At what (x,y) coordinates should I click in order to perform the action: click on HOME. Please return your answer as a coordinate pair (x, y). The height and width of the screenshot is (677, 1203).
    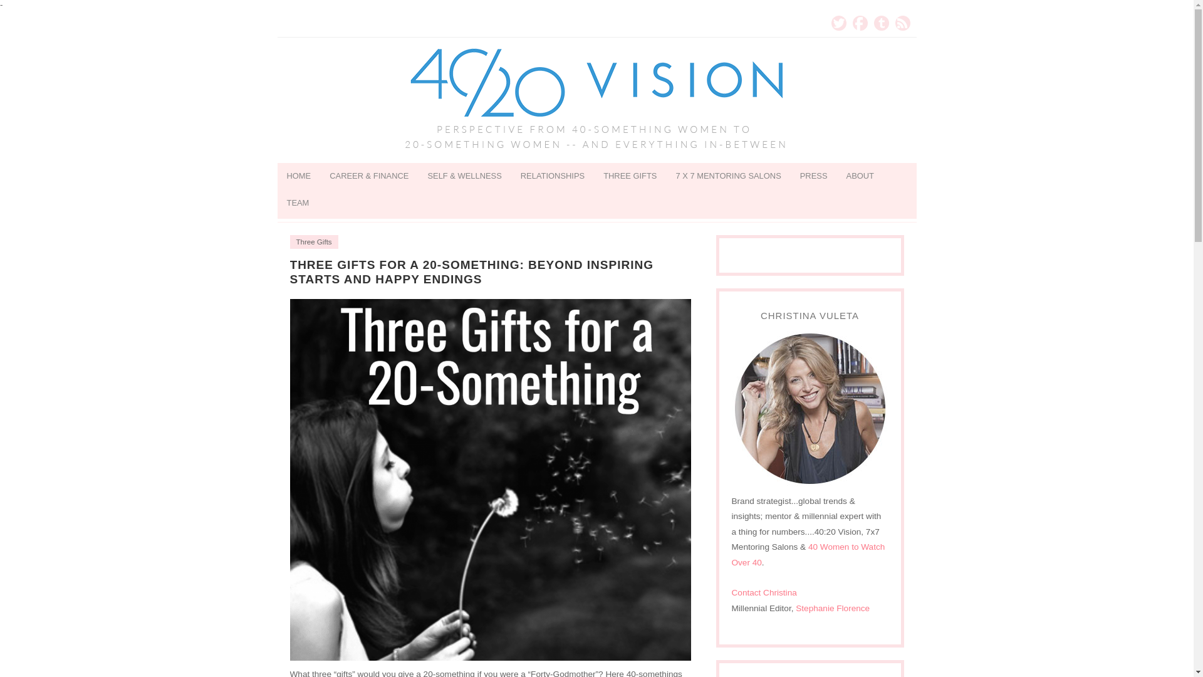
    Looking at the image, I should click on (298, 177).